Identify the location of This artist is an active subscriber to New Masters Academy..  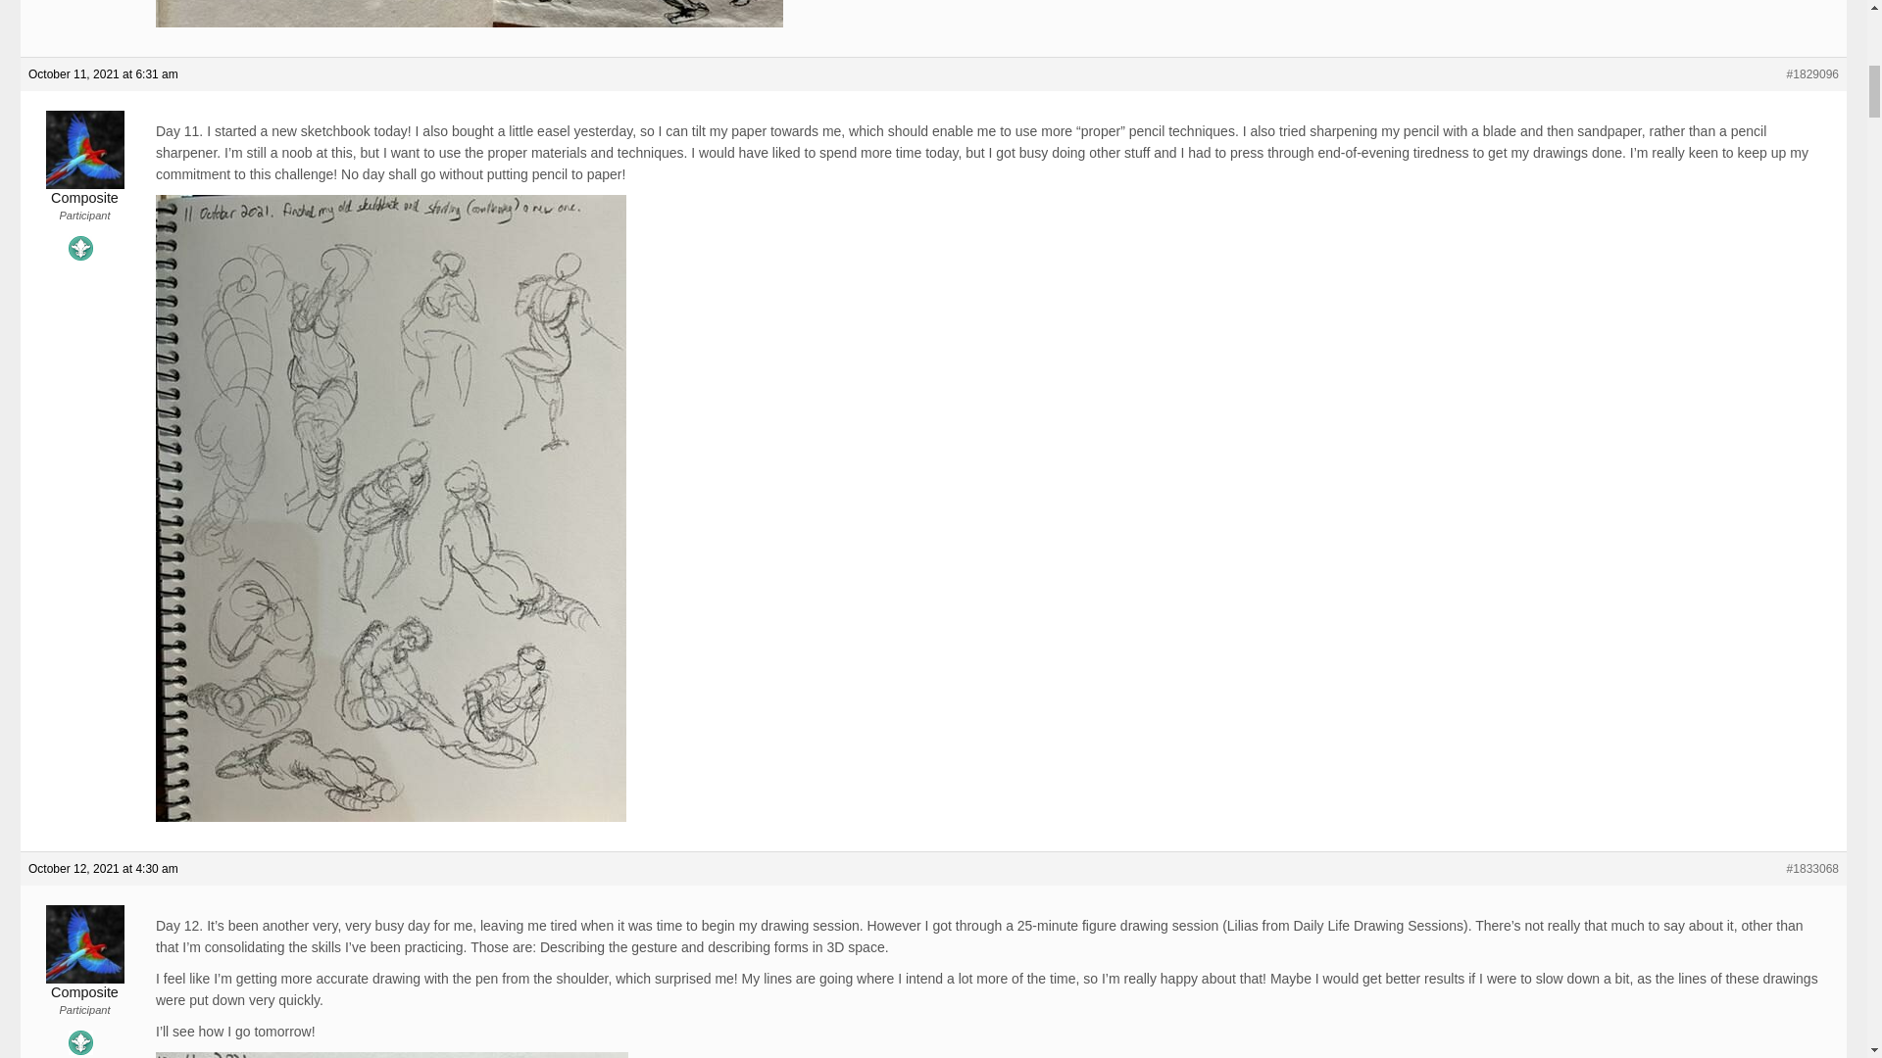
(80, 247).